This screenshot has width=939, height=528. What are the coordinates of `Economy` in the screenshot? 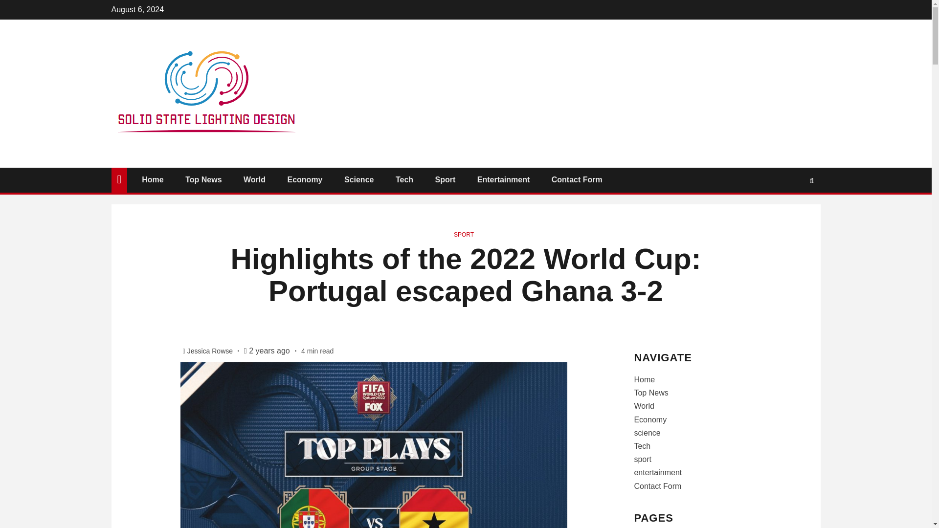 It's located at (304, 179).